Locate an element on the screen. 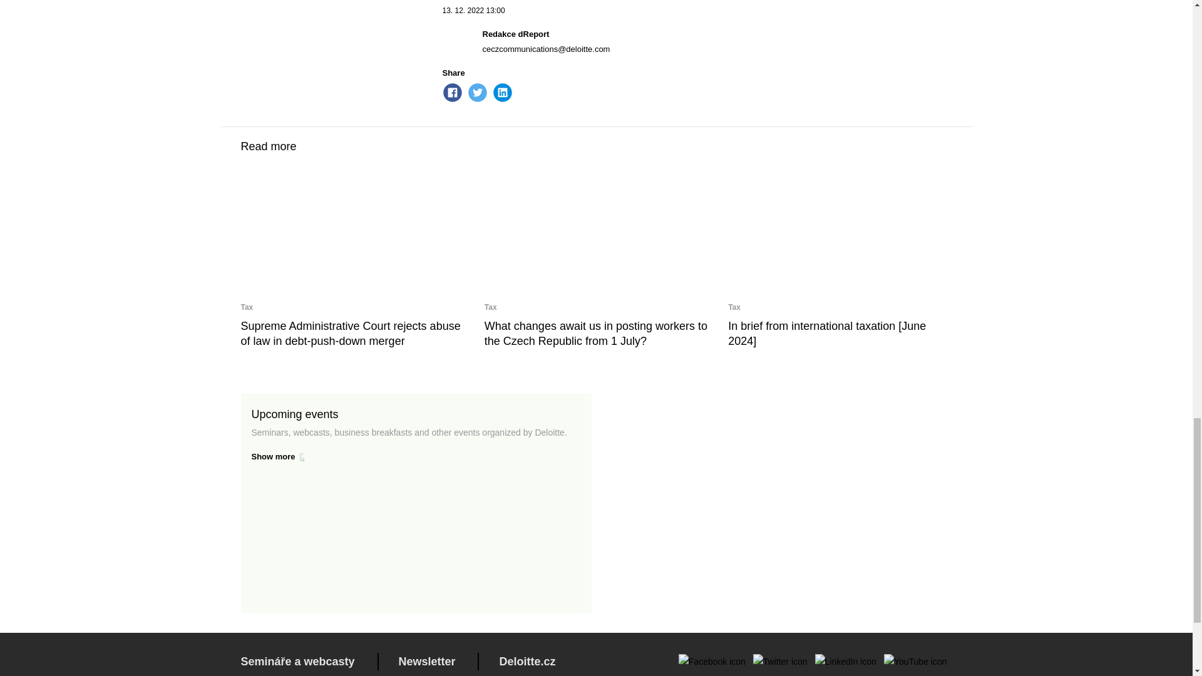  Newsletter is located at coordinates (426, 661).